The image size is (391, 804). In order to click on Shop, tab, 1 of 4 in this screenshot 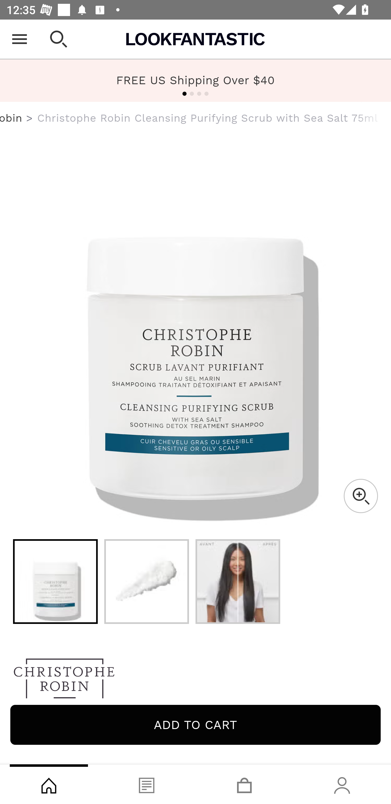, I will do `click(49, 784)`.